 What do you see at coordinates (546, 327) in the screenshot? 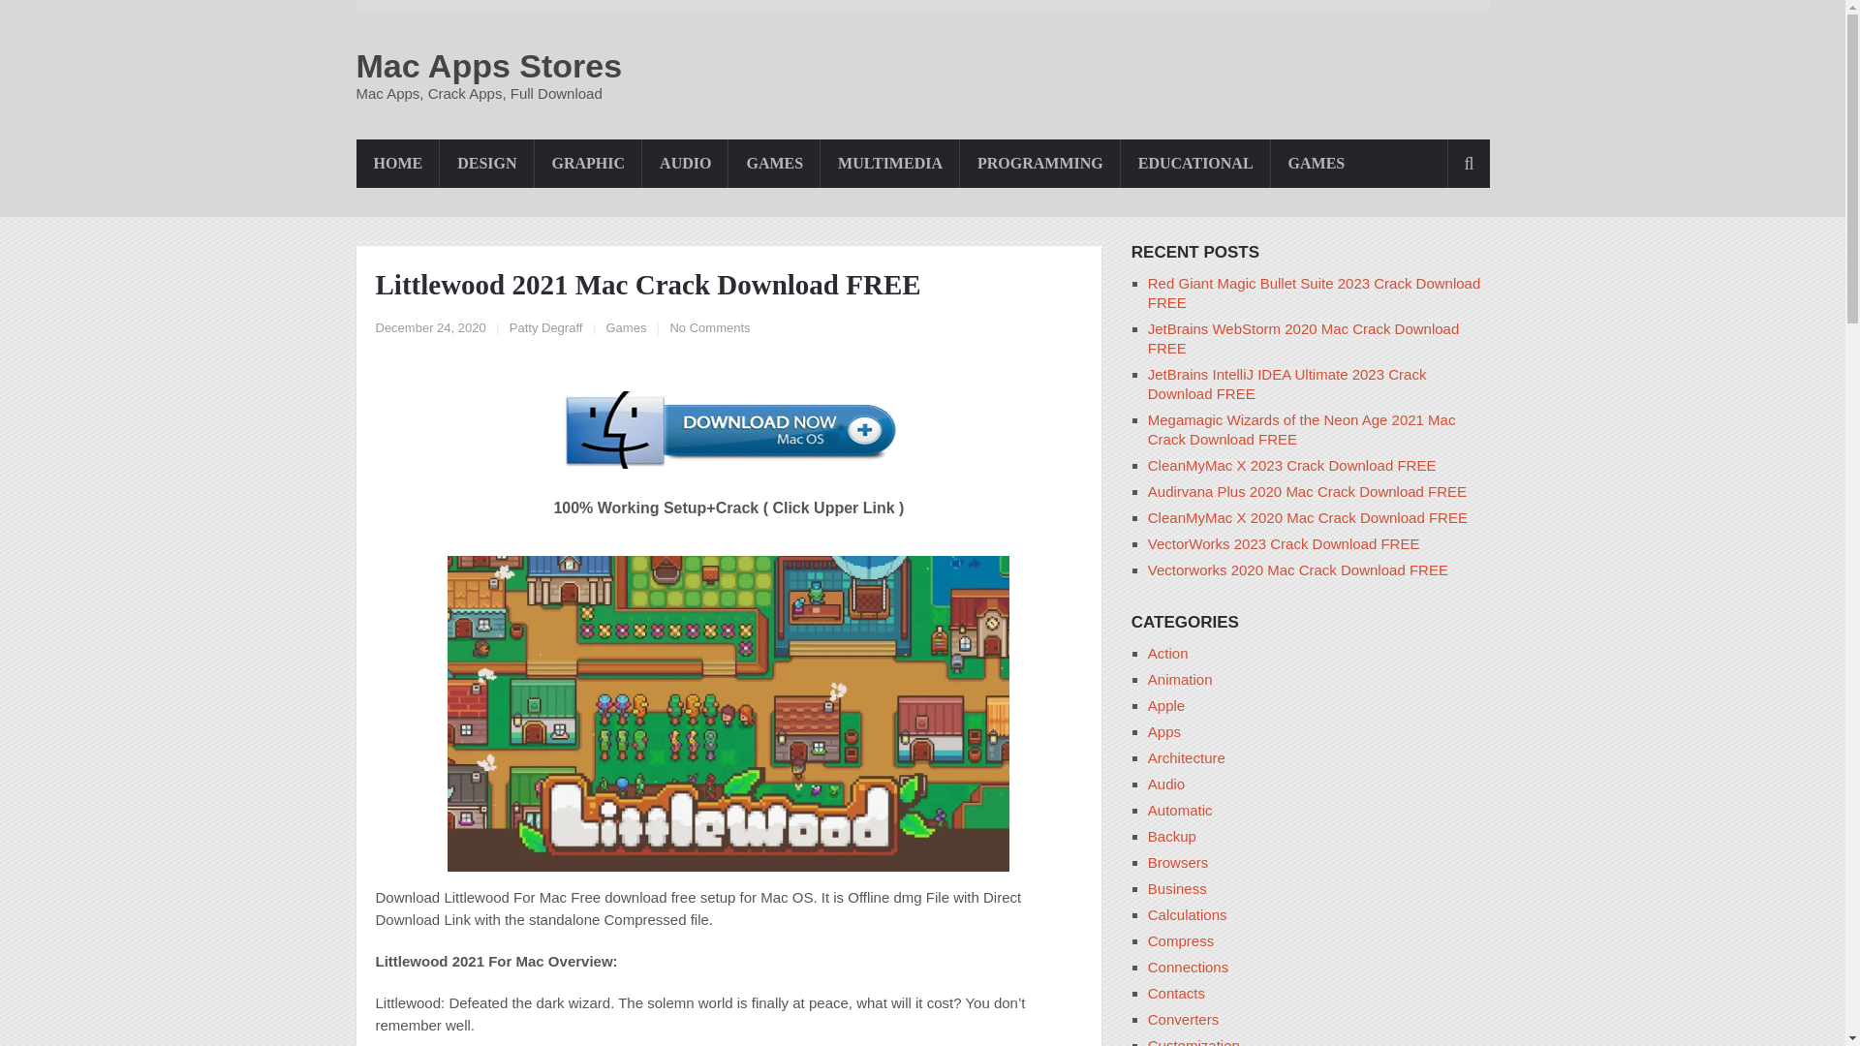
I see `Posts by Patty Degraff` at bounding box center [546, 327].